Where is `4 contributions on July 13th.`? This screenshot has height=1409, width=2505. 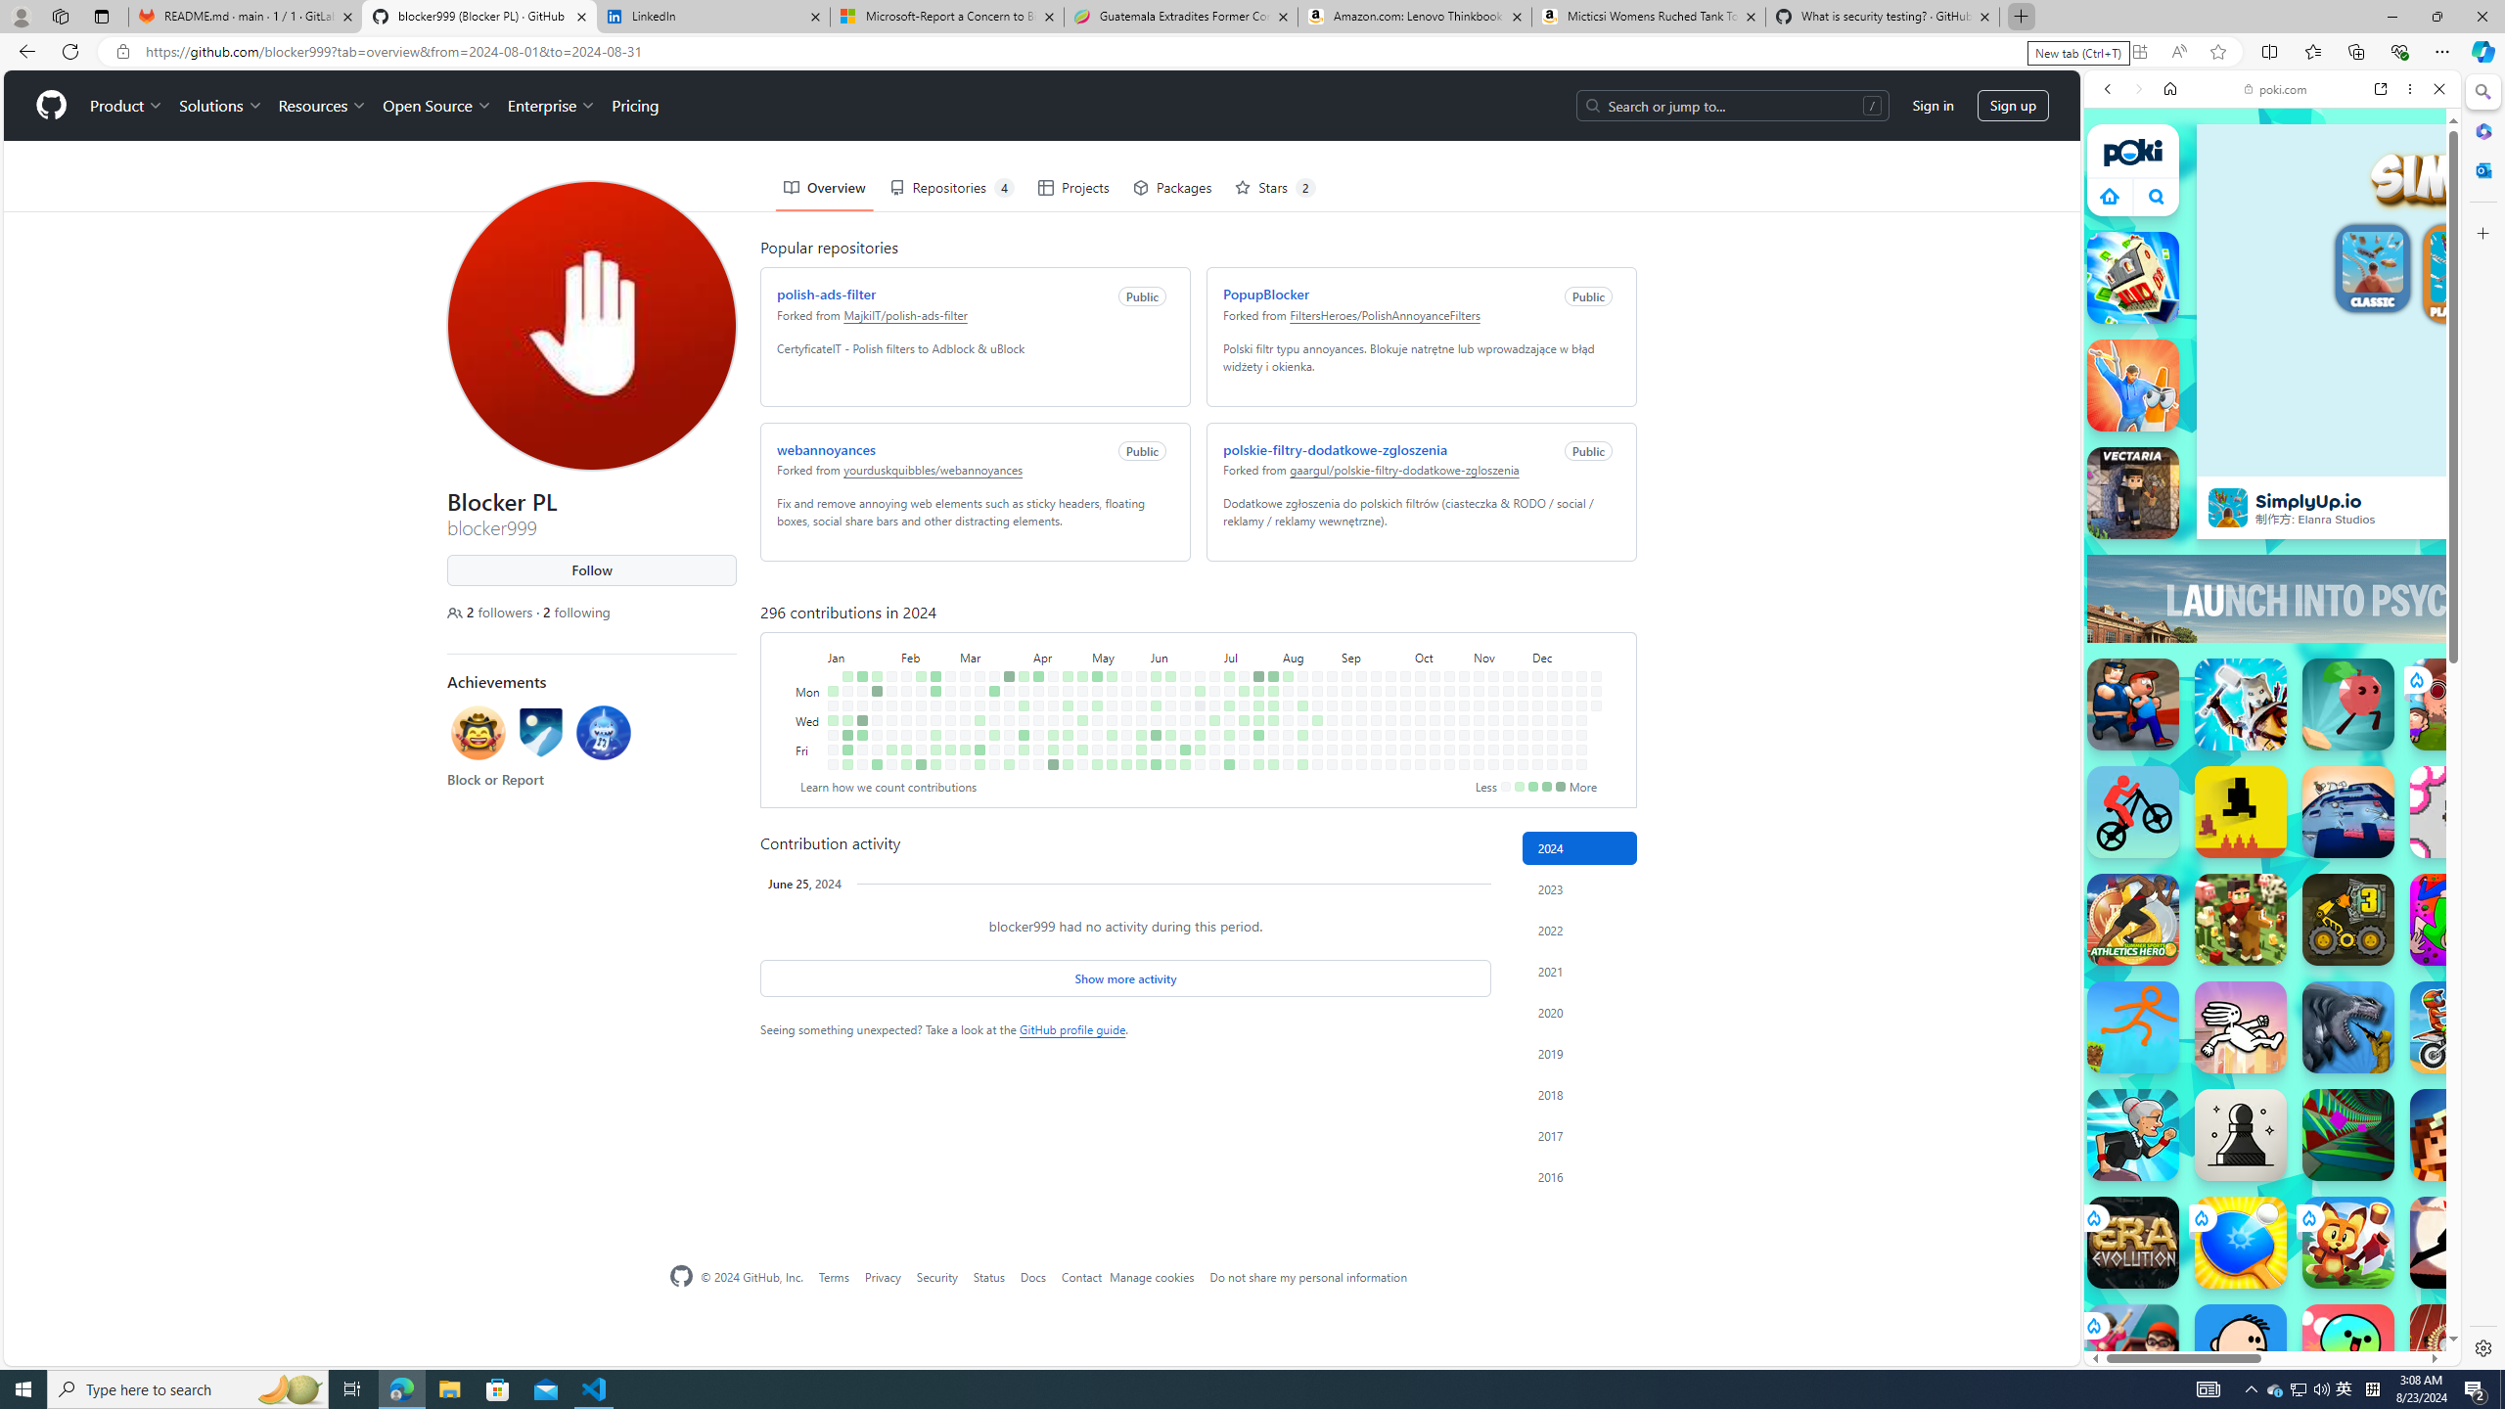 4 contributions on July 13th. is located at coordinates (1229, 765).